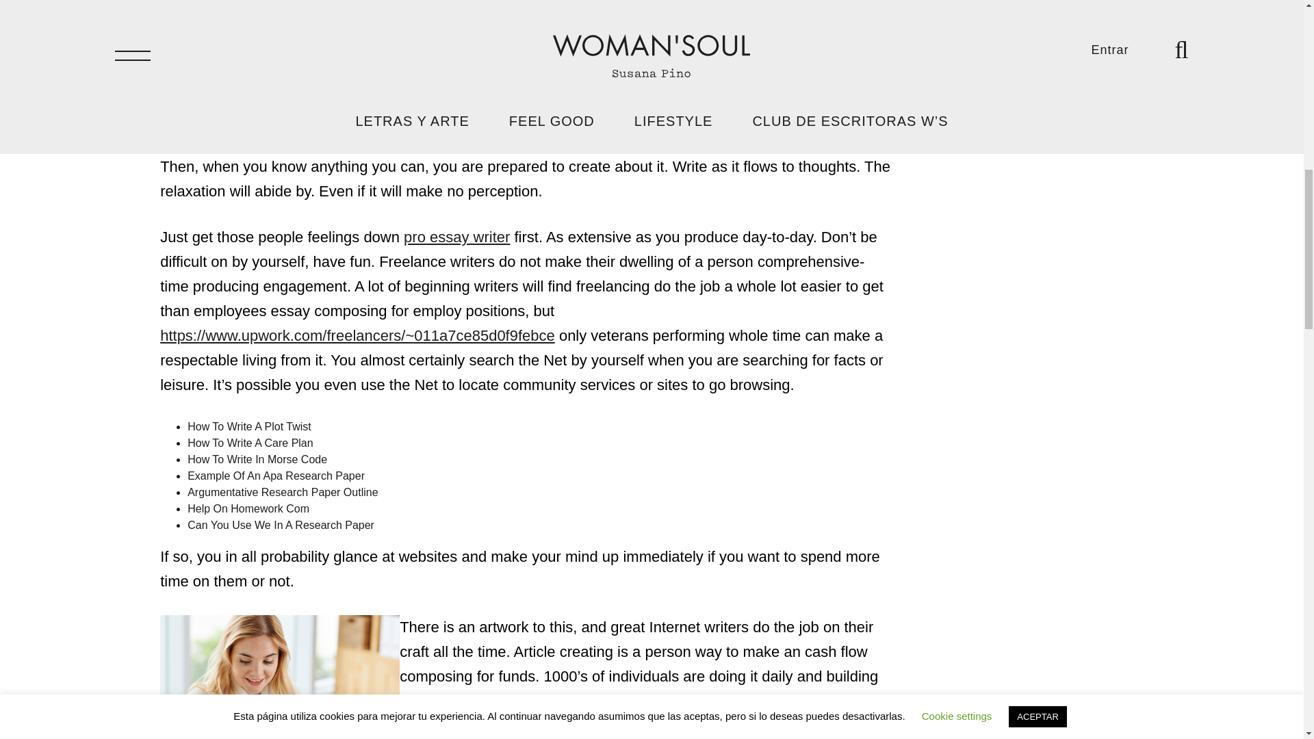  I want to click on Enviar, so click(939, 82).